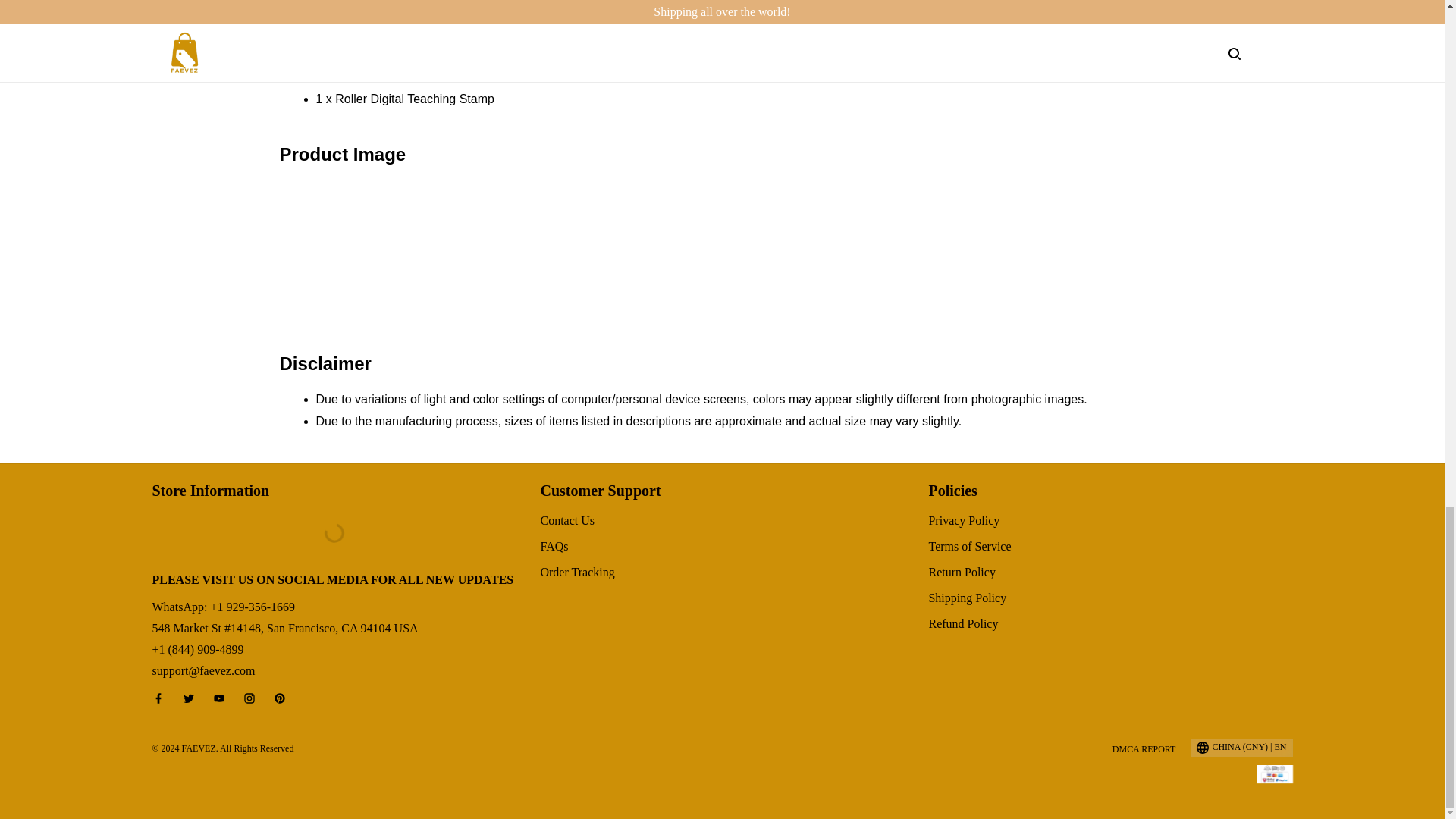  What do you see at coordinates (1144, 748) in the screenshot?
I see `DMCA REPORT` at bounding box center [1144, 748].